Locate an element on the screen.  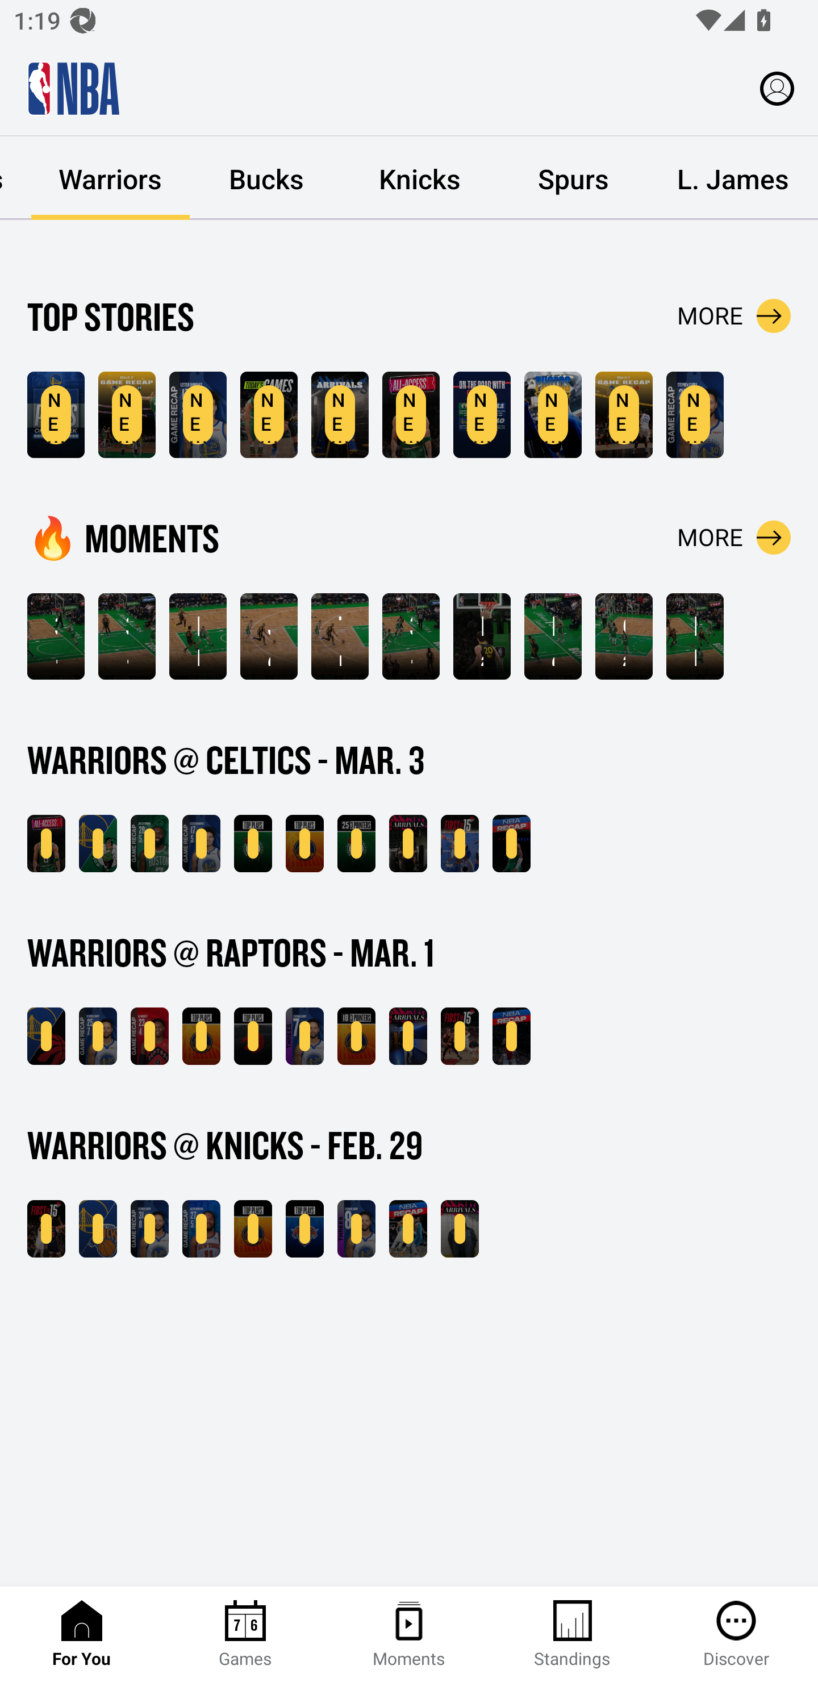
Warriors And Celtics Clash At TD Garden 🍀 NEW is located at coordinates (411, 415).